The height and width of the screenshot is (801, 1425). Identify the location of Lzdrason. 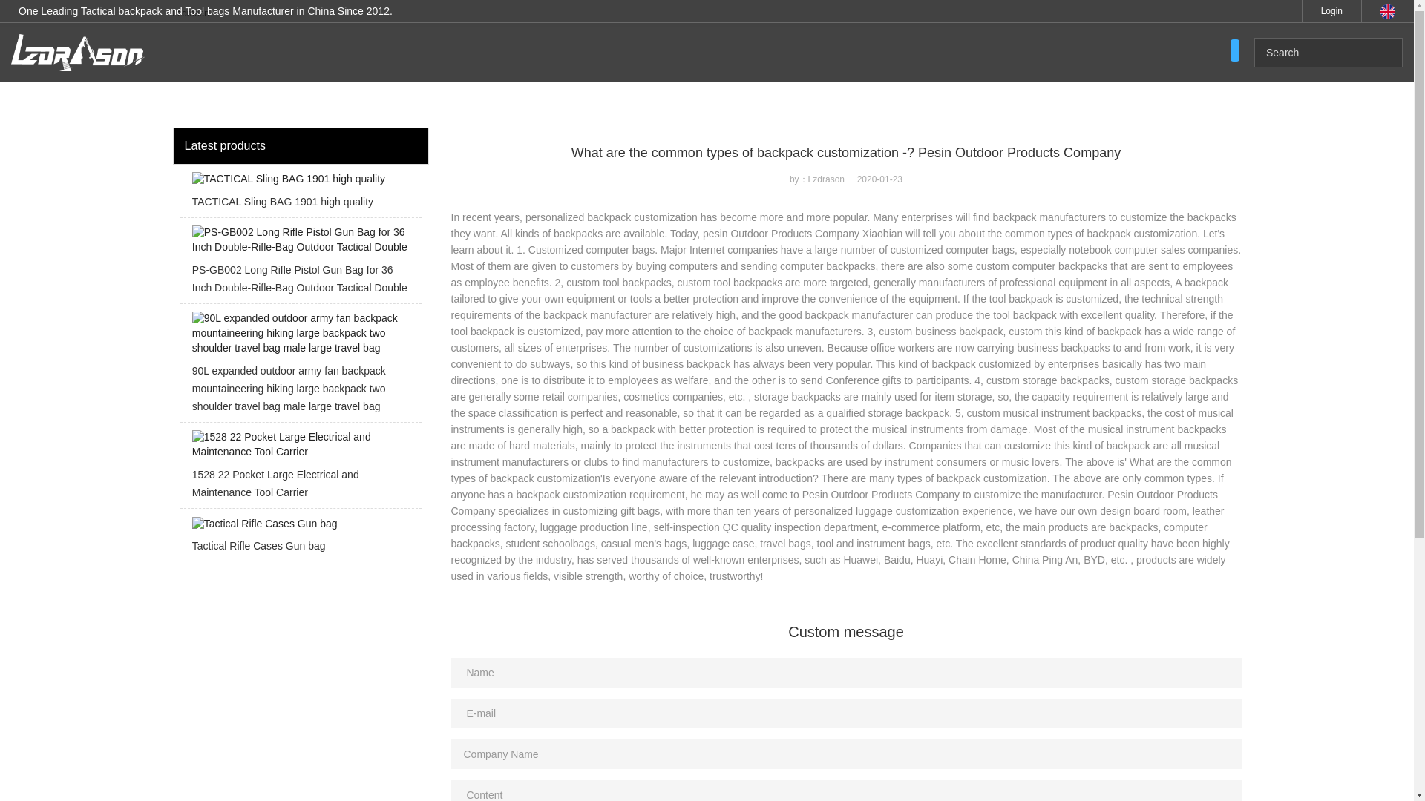
(190, 13).